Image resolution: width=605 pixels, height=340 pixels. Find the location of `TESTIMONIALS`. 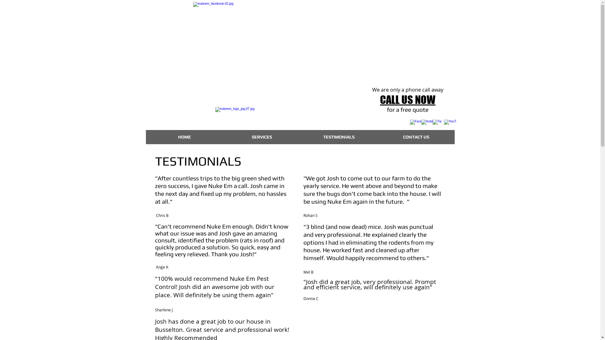

TESTIMONIALS is located at coordinates (338, 137).